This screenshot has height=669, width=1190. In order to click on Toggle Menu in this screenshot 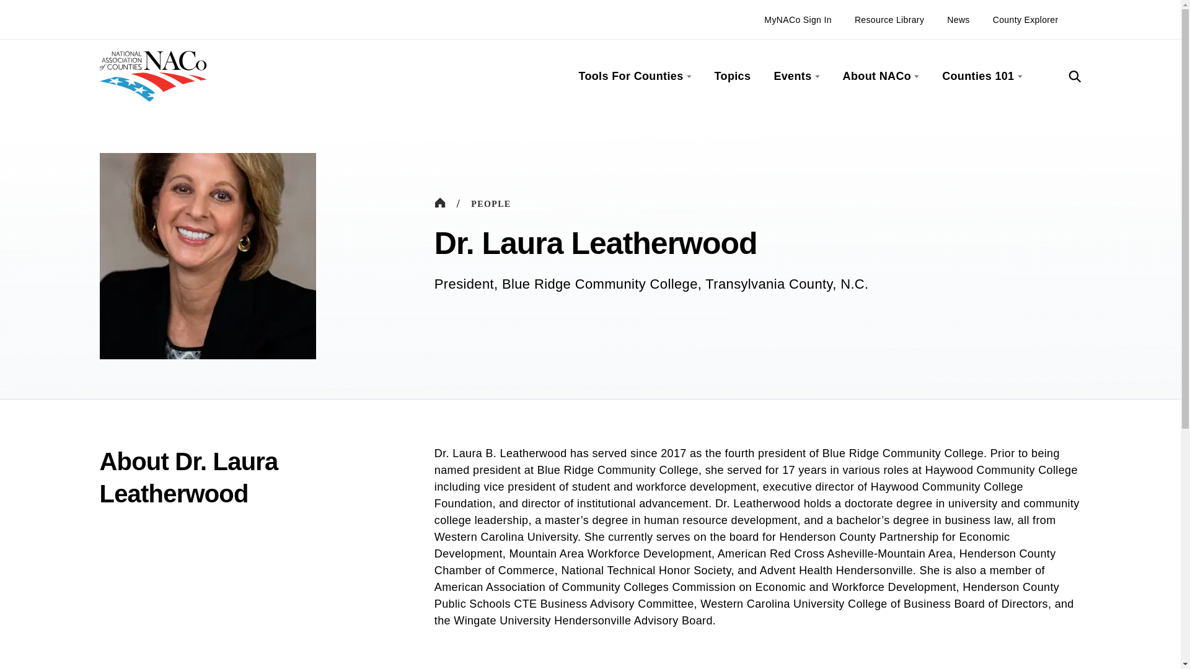, I will do `click(915, 76)`.